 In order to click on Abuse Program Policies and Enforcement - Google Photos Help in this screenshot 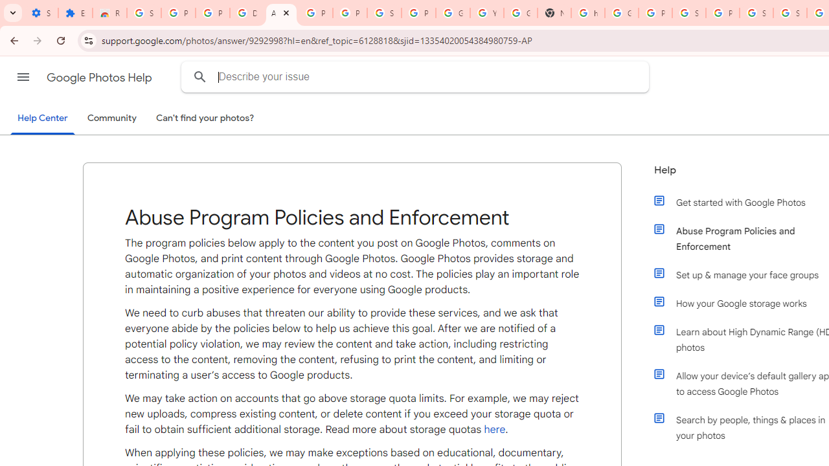, I will do `click(281, 13)`.